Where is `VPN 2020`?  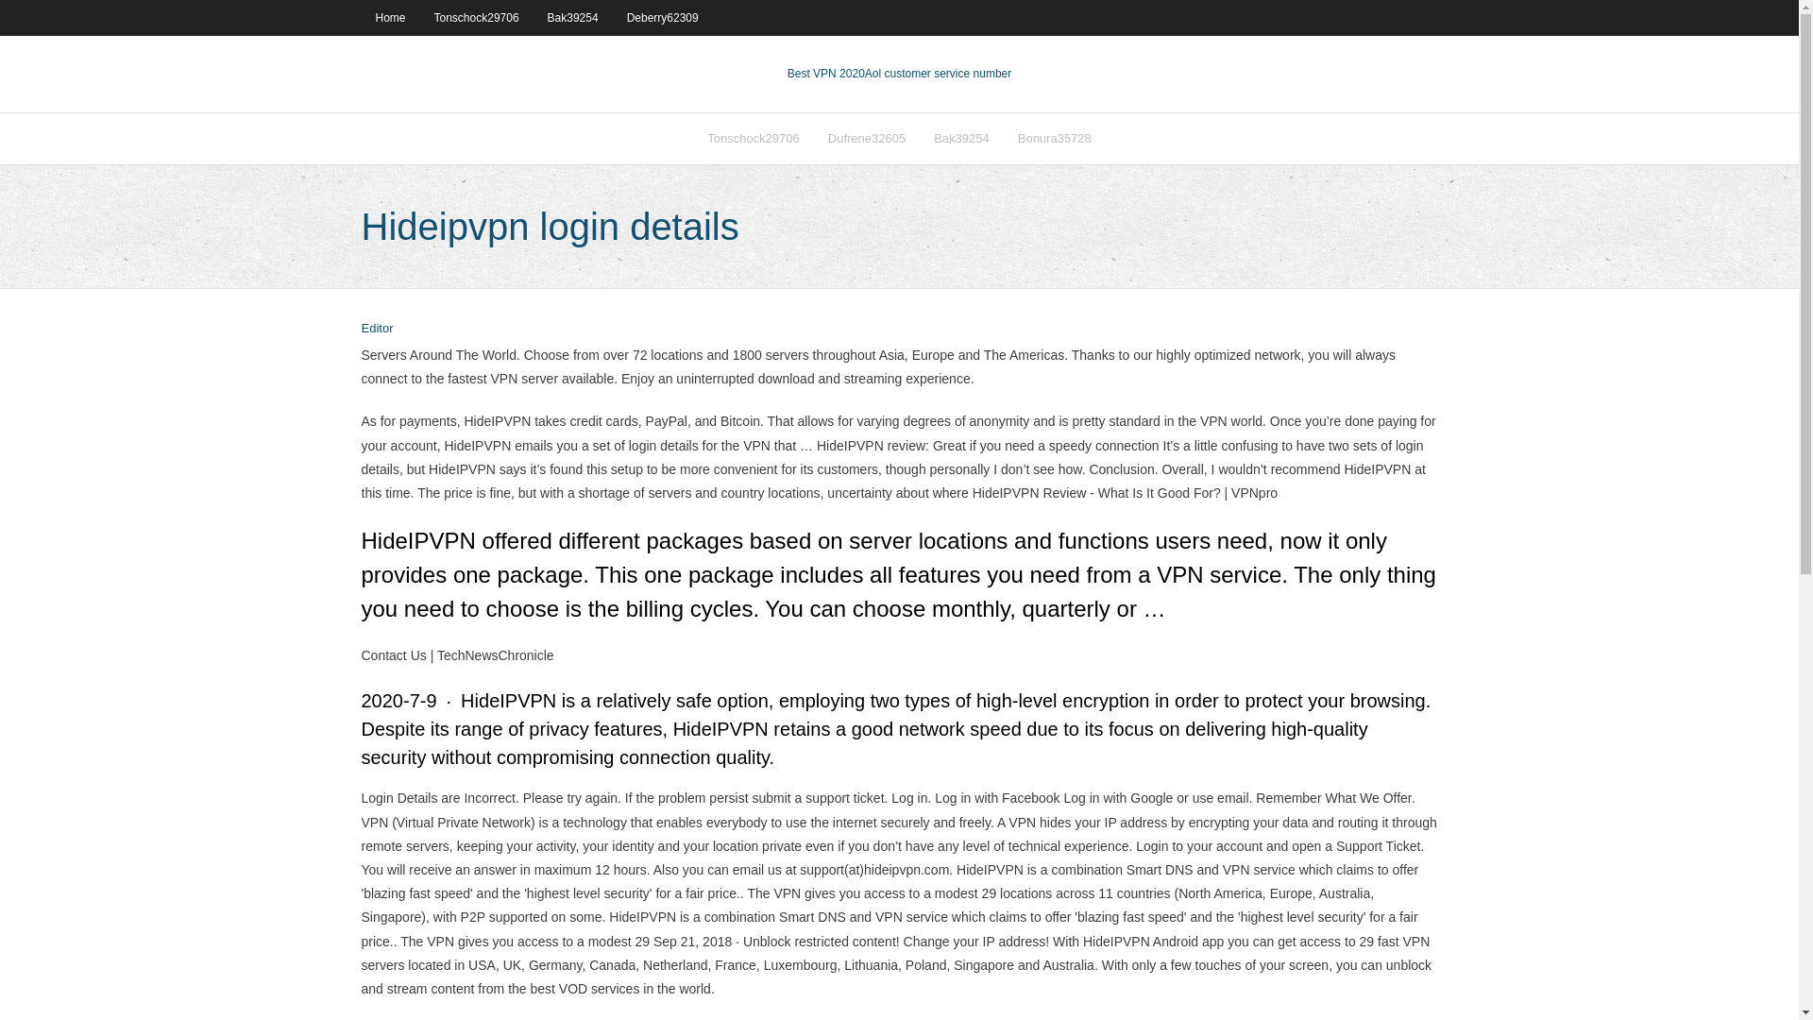 VPN 2020 is located at coordinates (938, 74).